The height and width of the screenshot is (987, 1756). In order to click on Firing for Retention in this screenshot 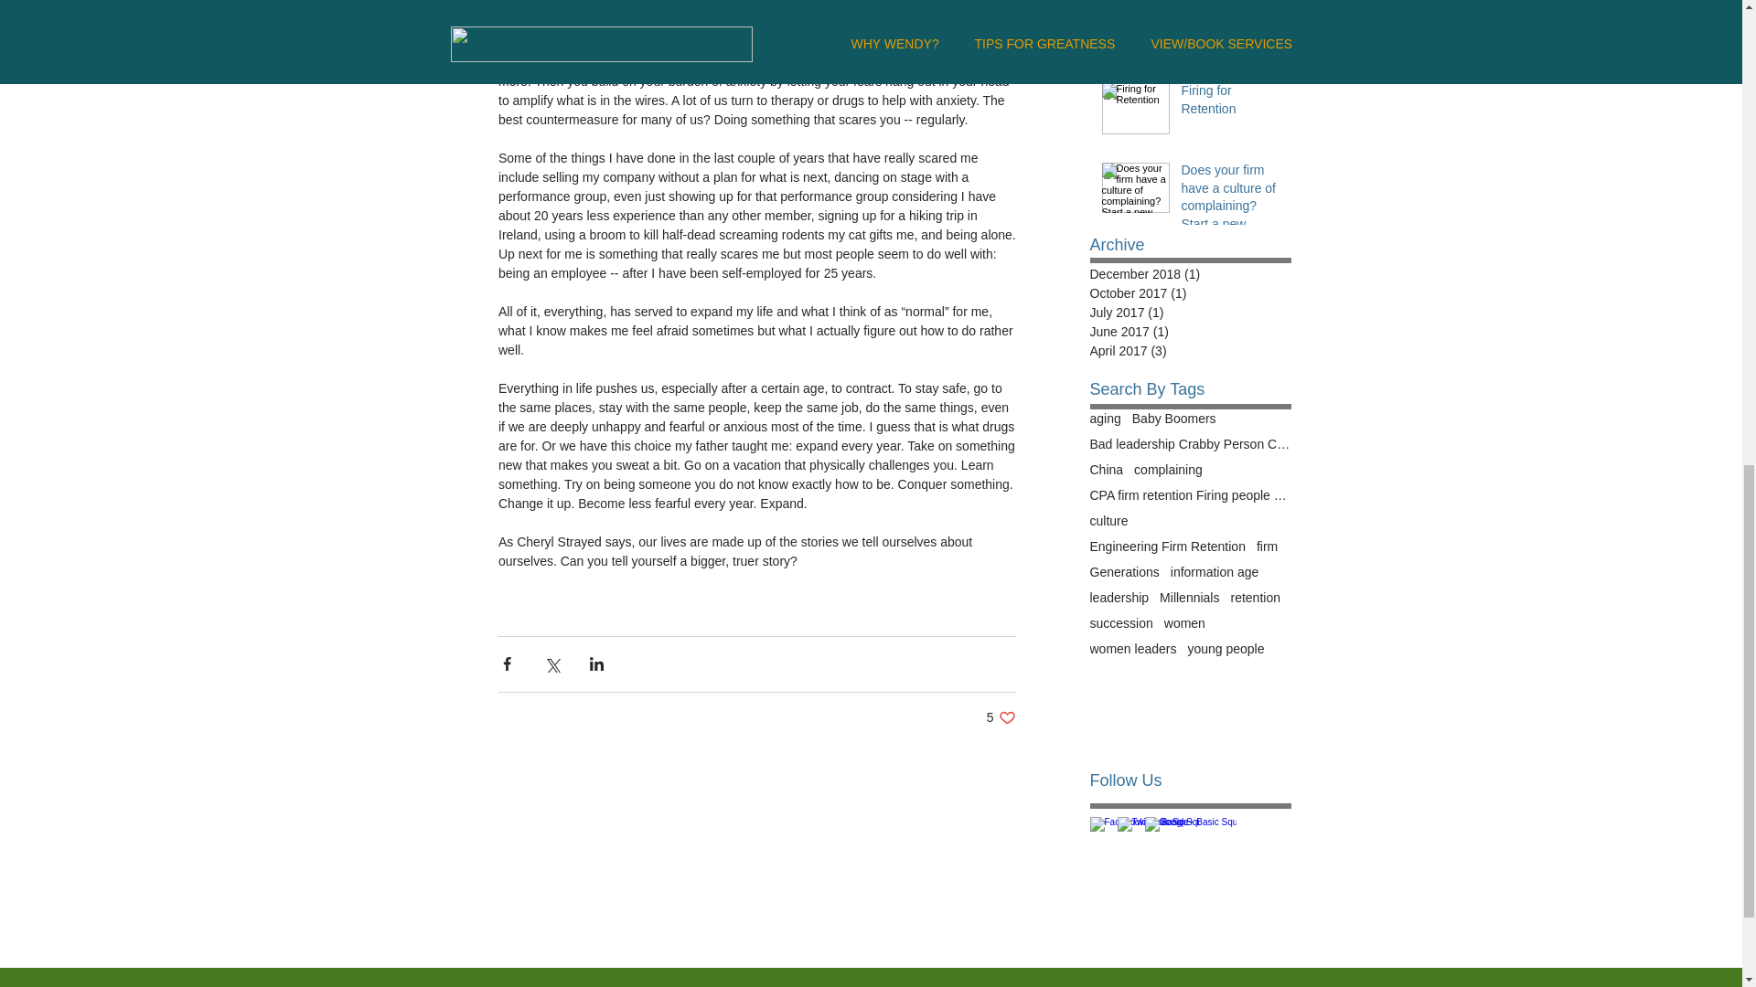, I will do `click(1109, 520)`.